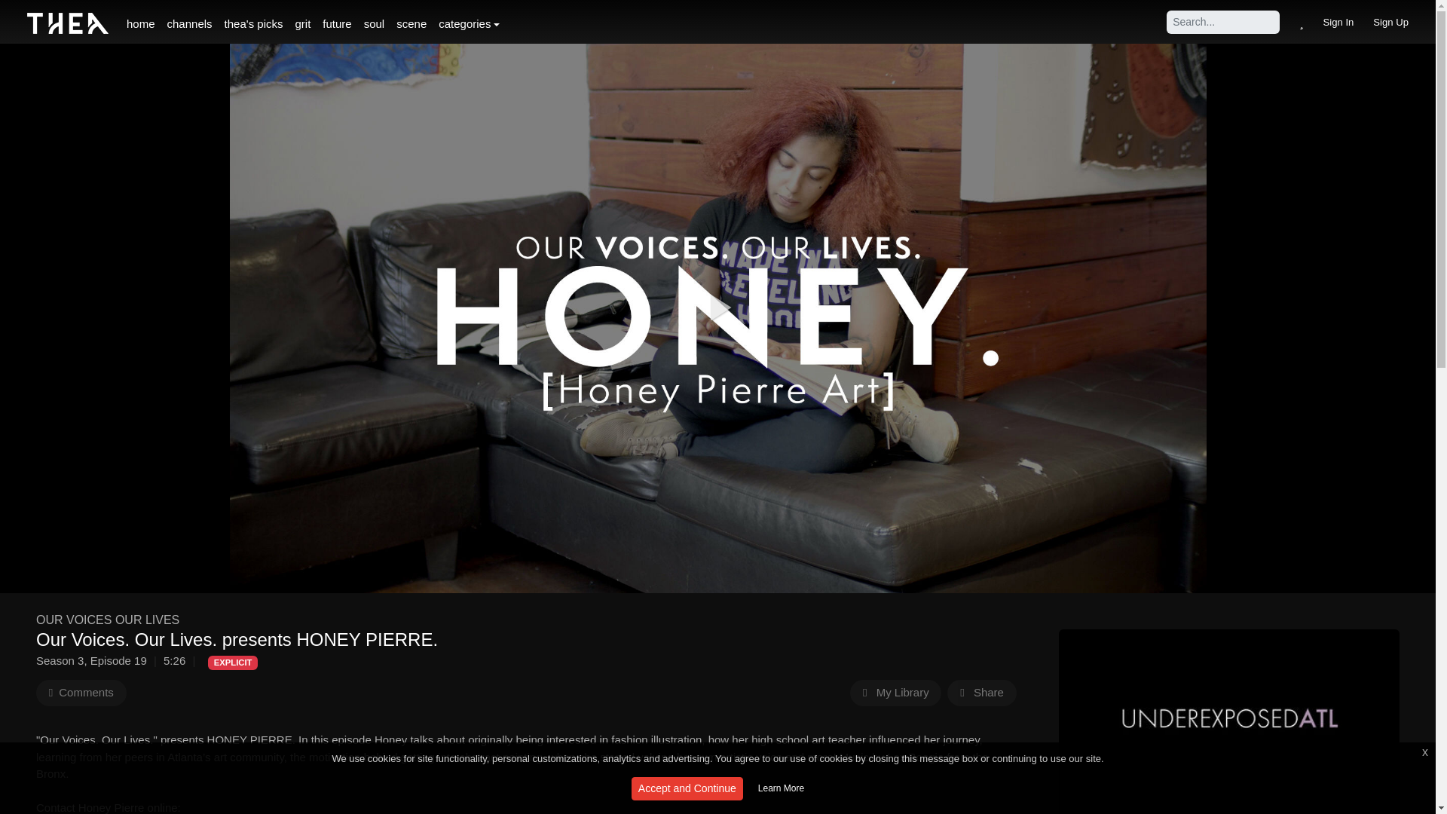 The image size is (1447, 814). Describe the element at coordinates (302, 24) in the screenshot. I see `grit` at that location.